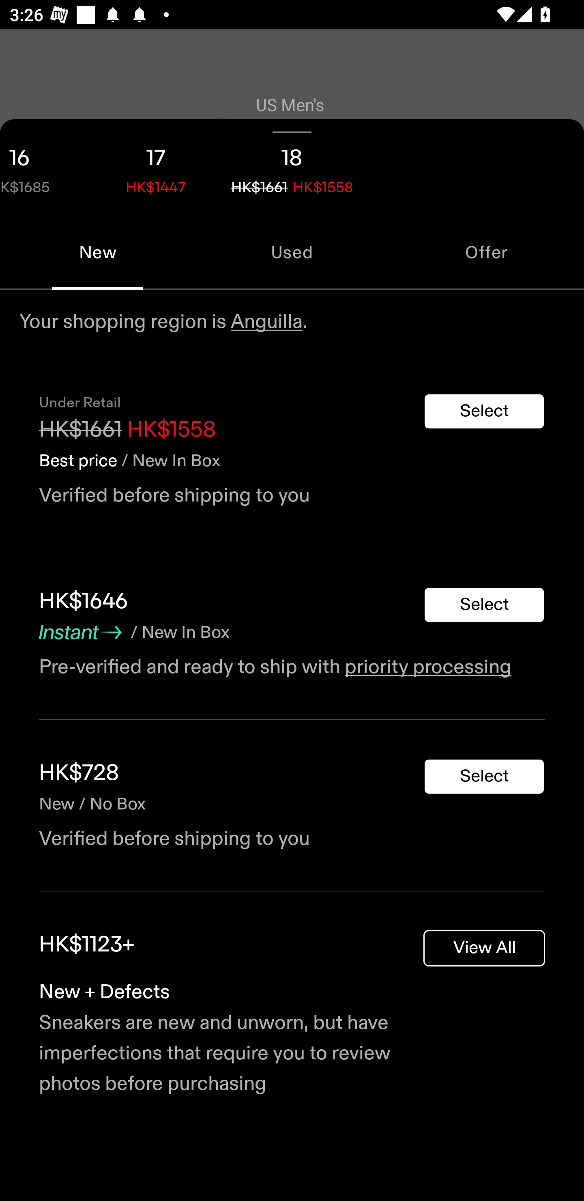 The image size is (584, 1201). I want to click on Select, so click(484, 411).